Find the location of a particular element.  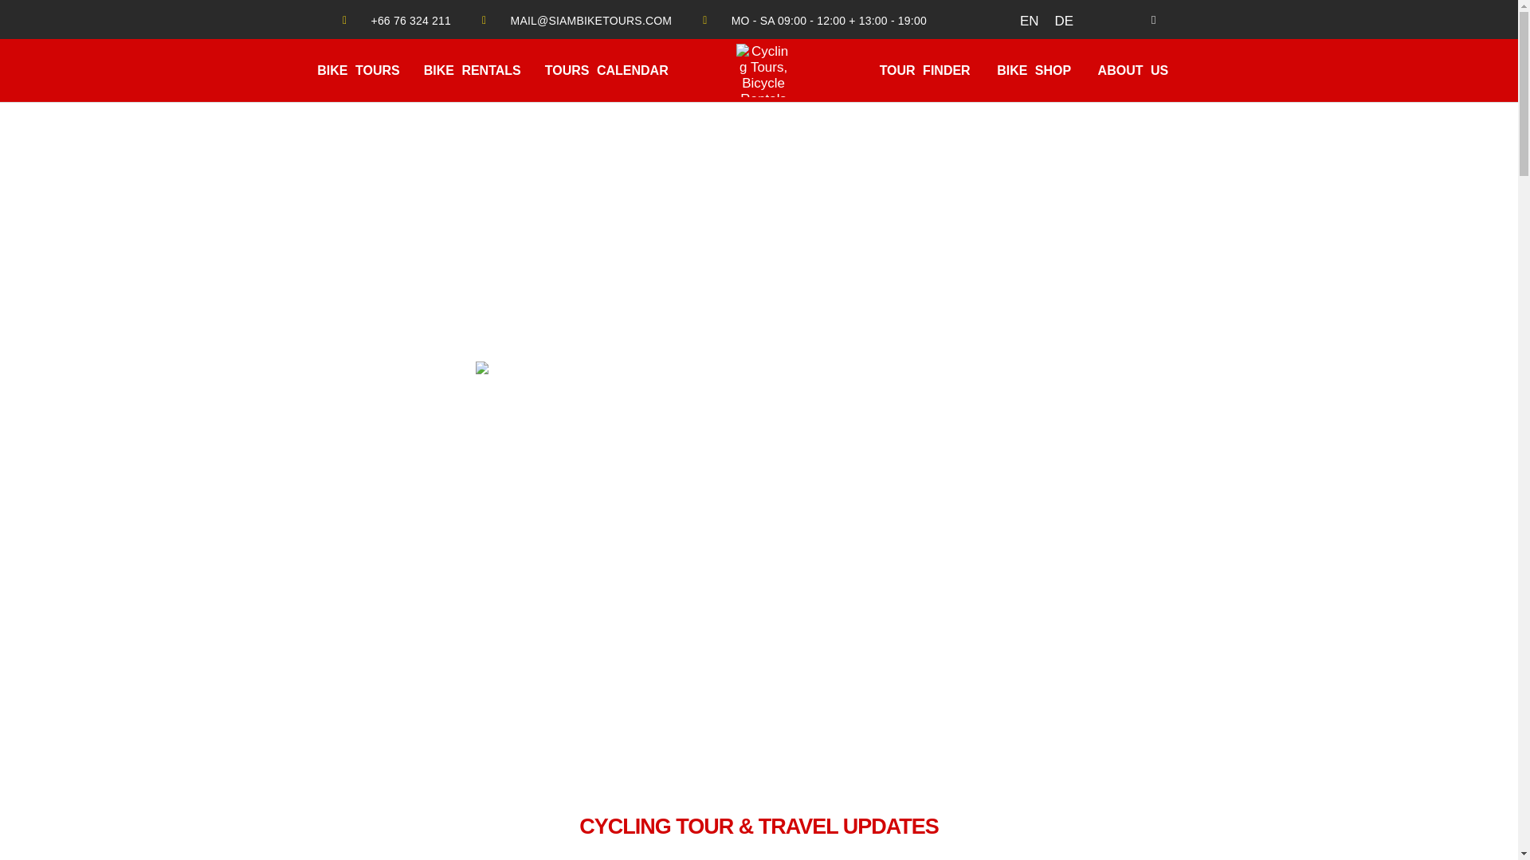

BIKE RENTALS is located at coordinates (472, 70).